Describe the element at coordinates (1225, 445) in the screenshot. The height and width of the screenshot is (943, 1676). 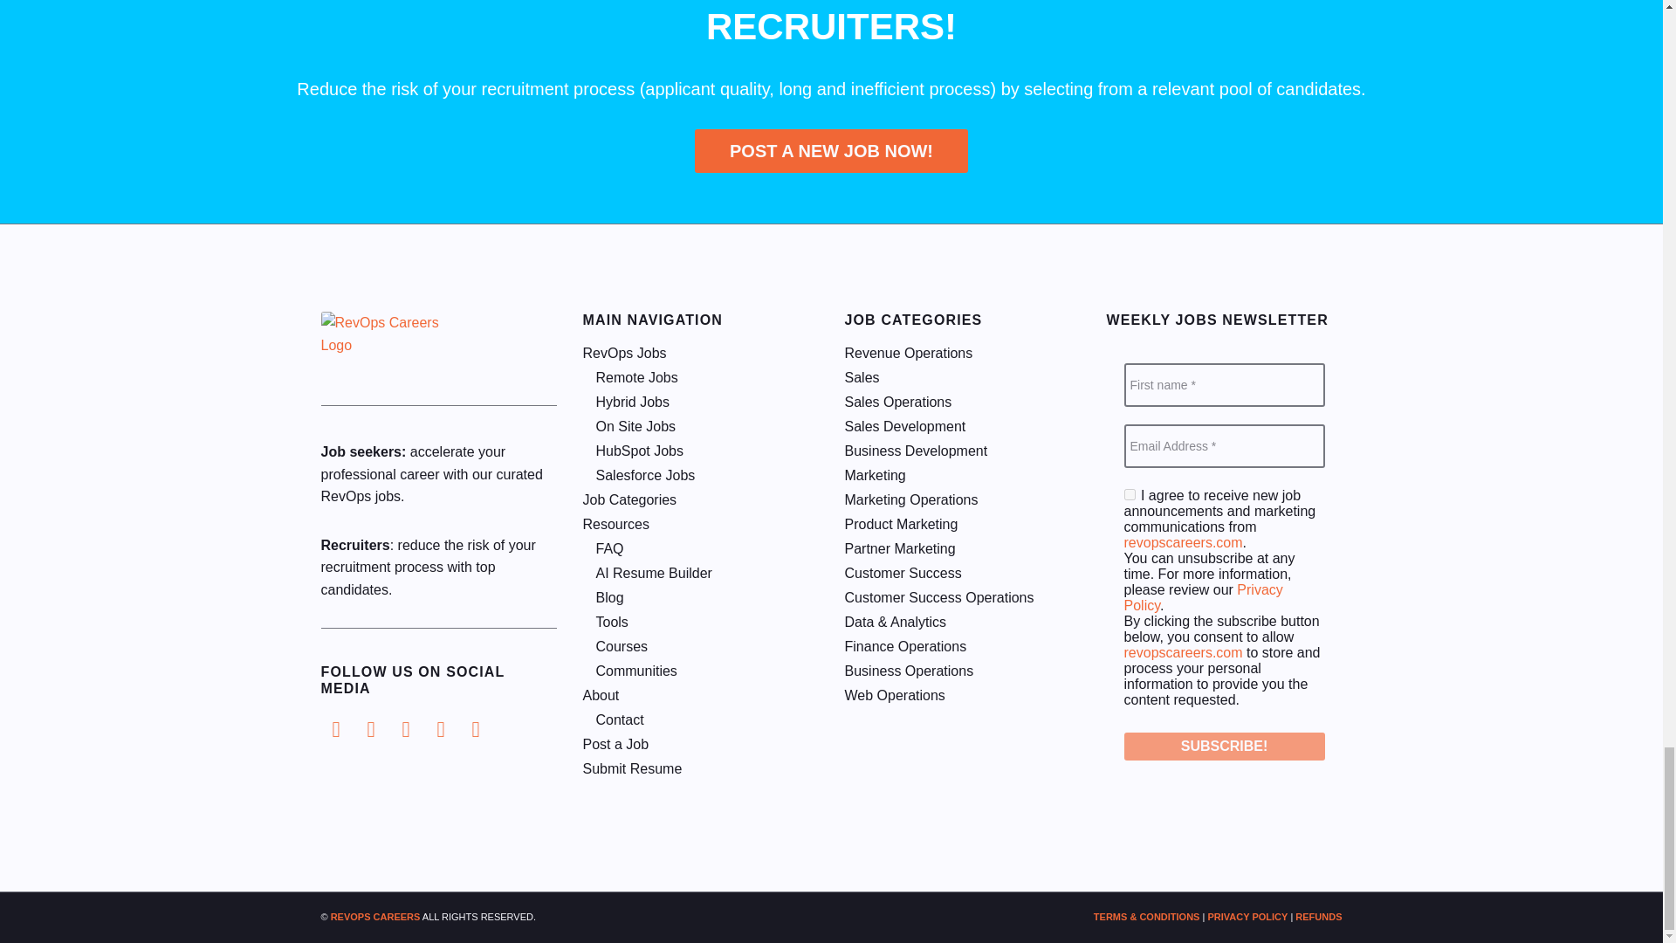
I see `Email Address` at that location.